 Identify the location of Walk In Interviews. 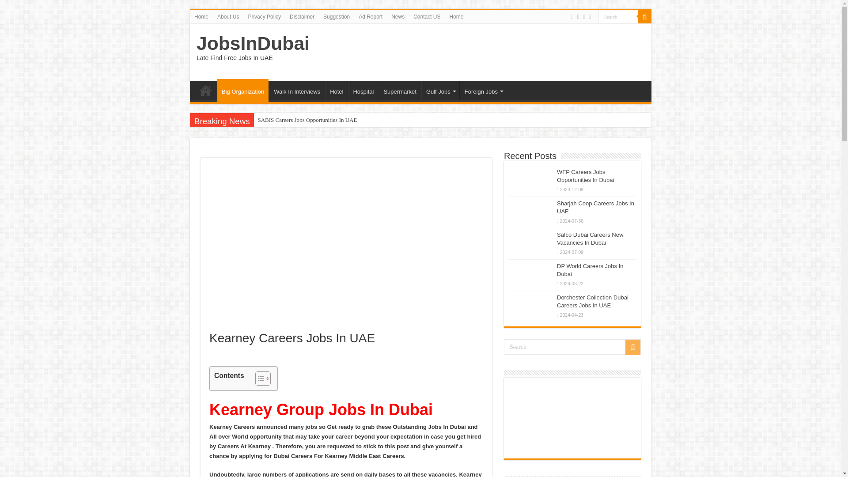
(297, 90).